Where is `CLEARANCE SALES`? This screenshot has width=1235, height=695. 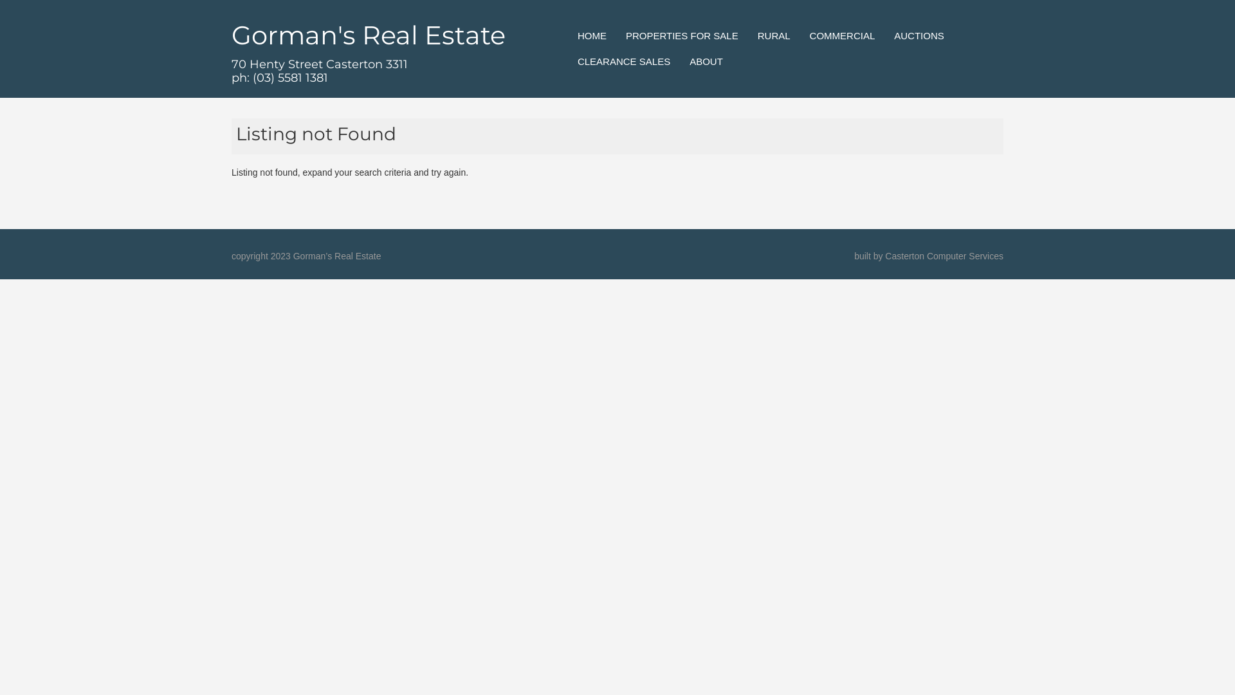
CLEARANCE SALES is located at coordinates (624, 62).